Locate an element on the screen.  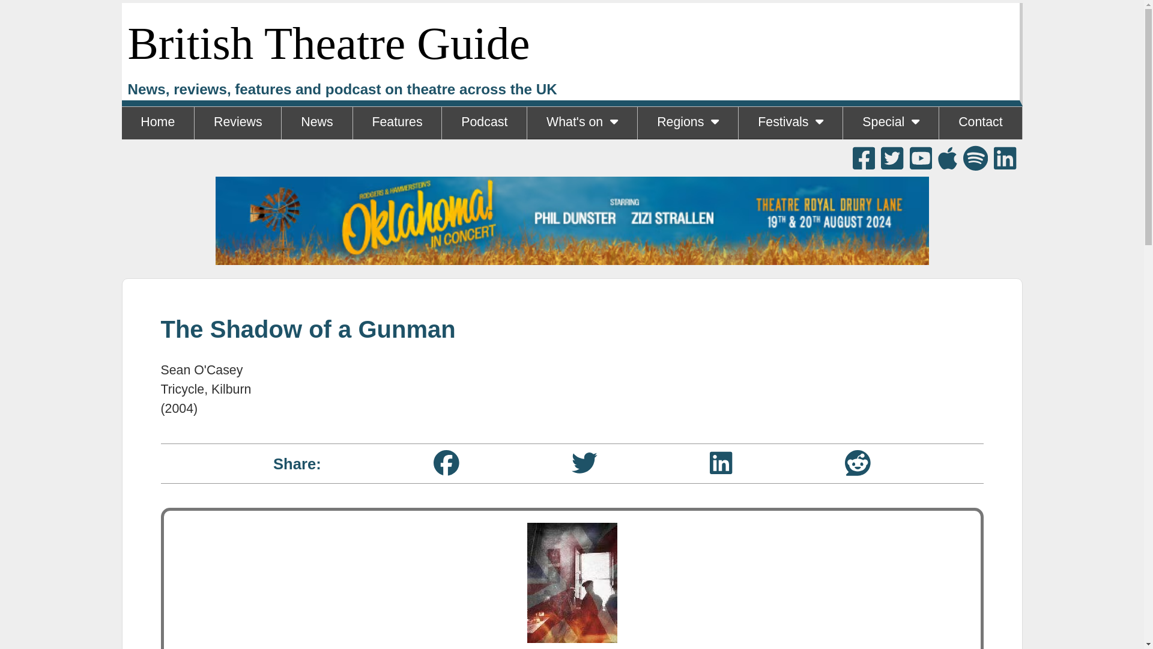
Edinburgh is located at coordinates (790, 155).